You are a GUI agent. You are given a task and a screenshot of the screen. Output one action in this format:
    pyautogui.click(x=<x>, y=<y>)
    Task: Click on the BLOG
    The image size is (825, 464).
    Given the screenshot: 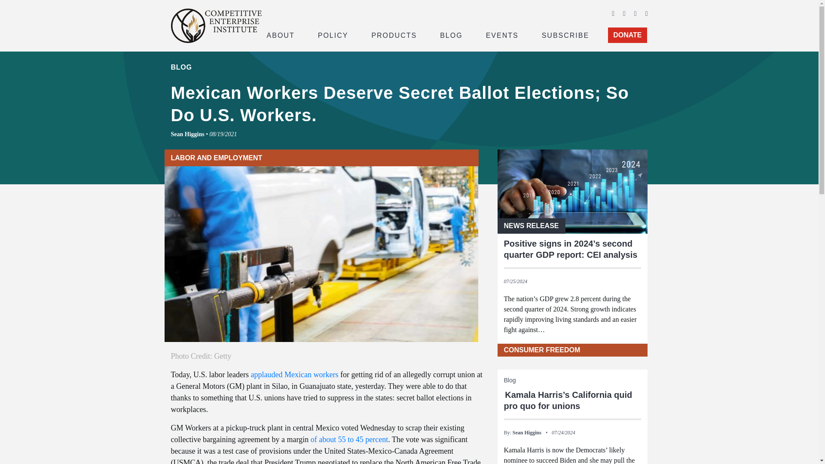 What is the action you would take?
    pyautogui.click(x=451, y=34)
    